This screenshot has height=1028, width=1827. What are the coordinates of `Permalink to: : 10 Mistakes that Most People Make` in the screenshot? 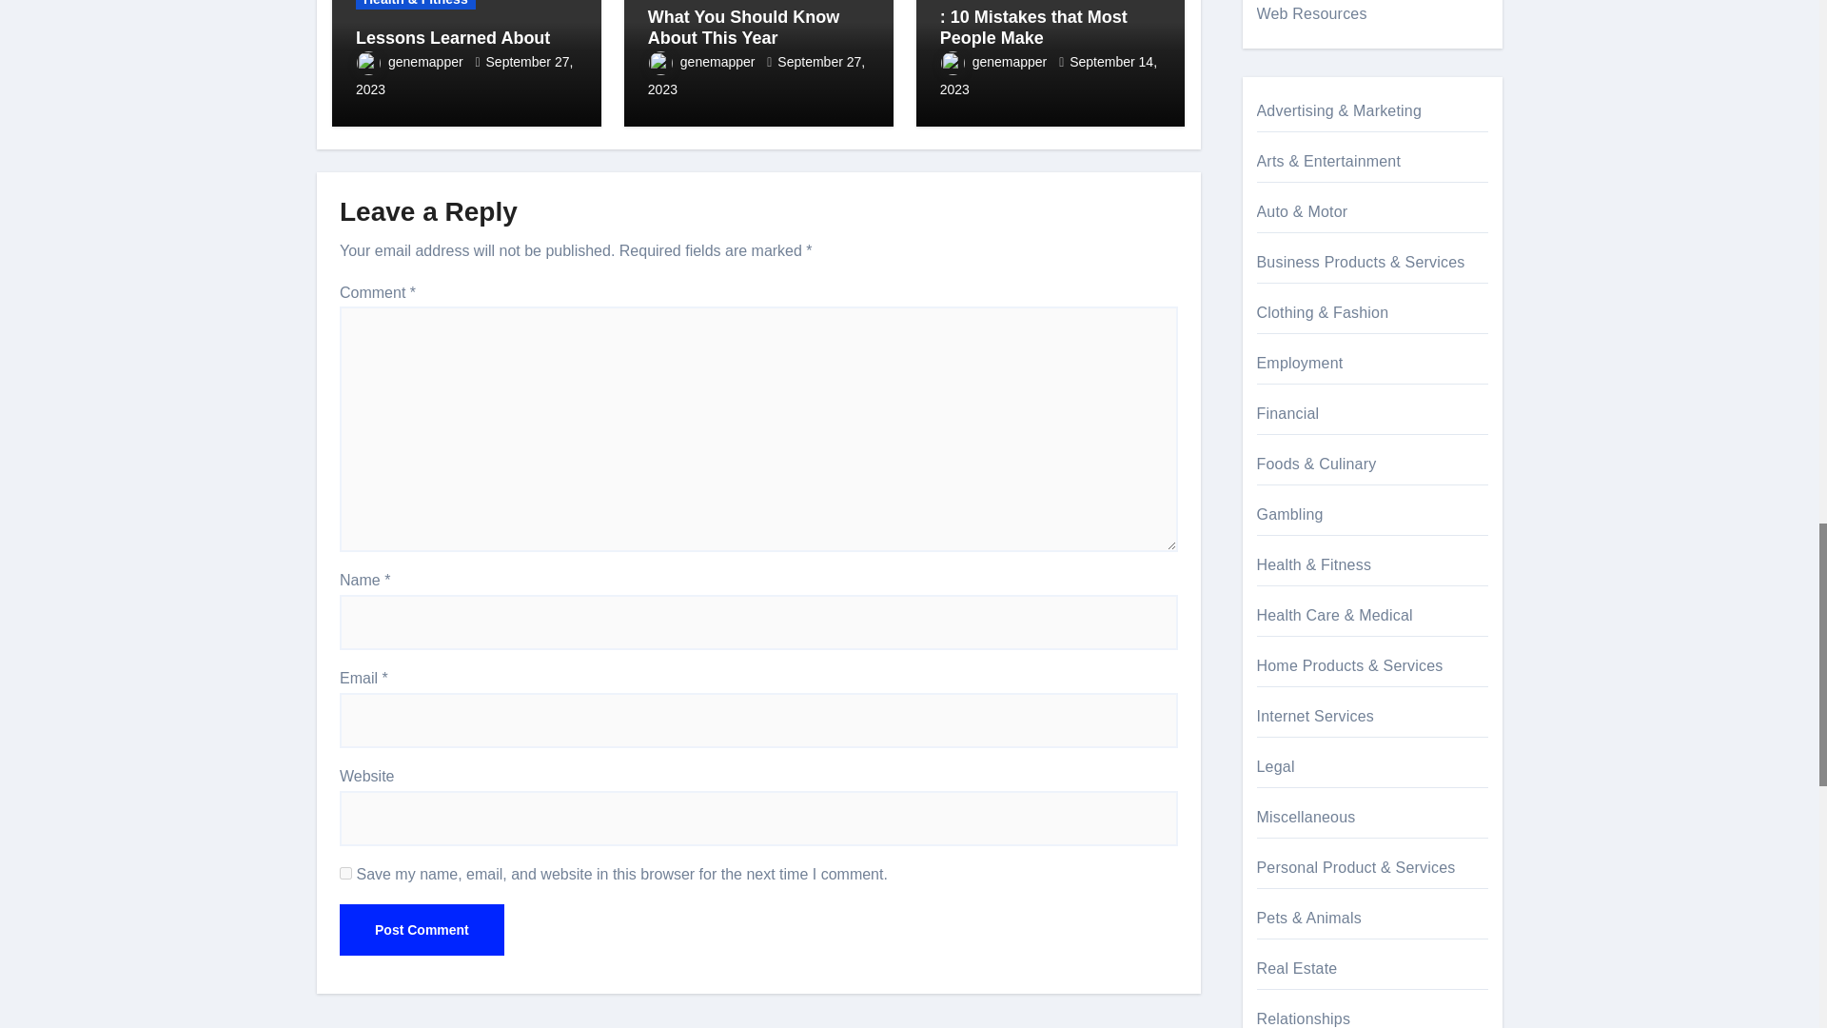 It's located at (1033, 27).